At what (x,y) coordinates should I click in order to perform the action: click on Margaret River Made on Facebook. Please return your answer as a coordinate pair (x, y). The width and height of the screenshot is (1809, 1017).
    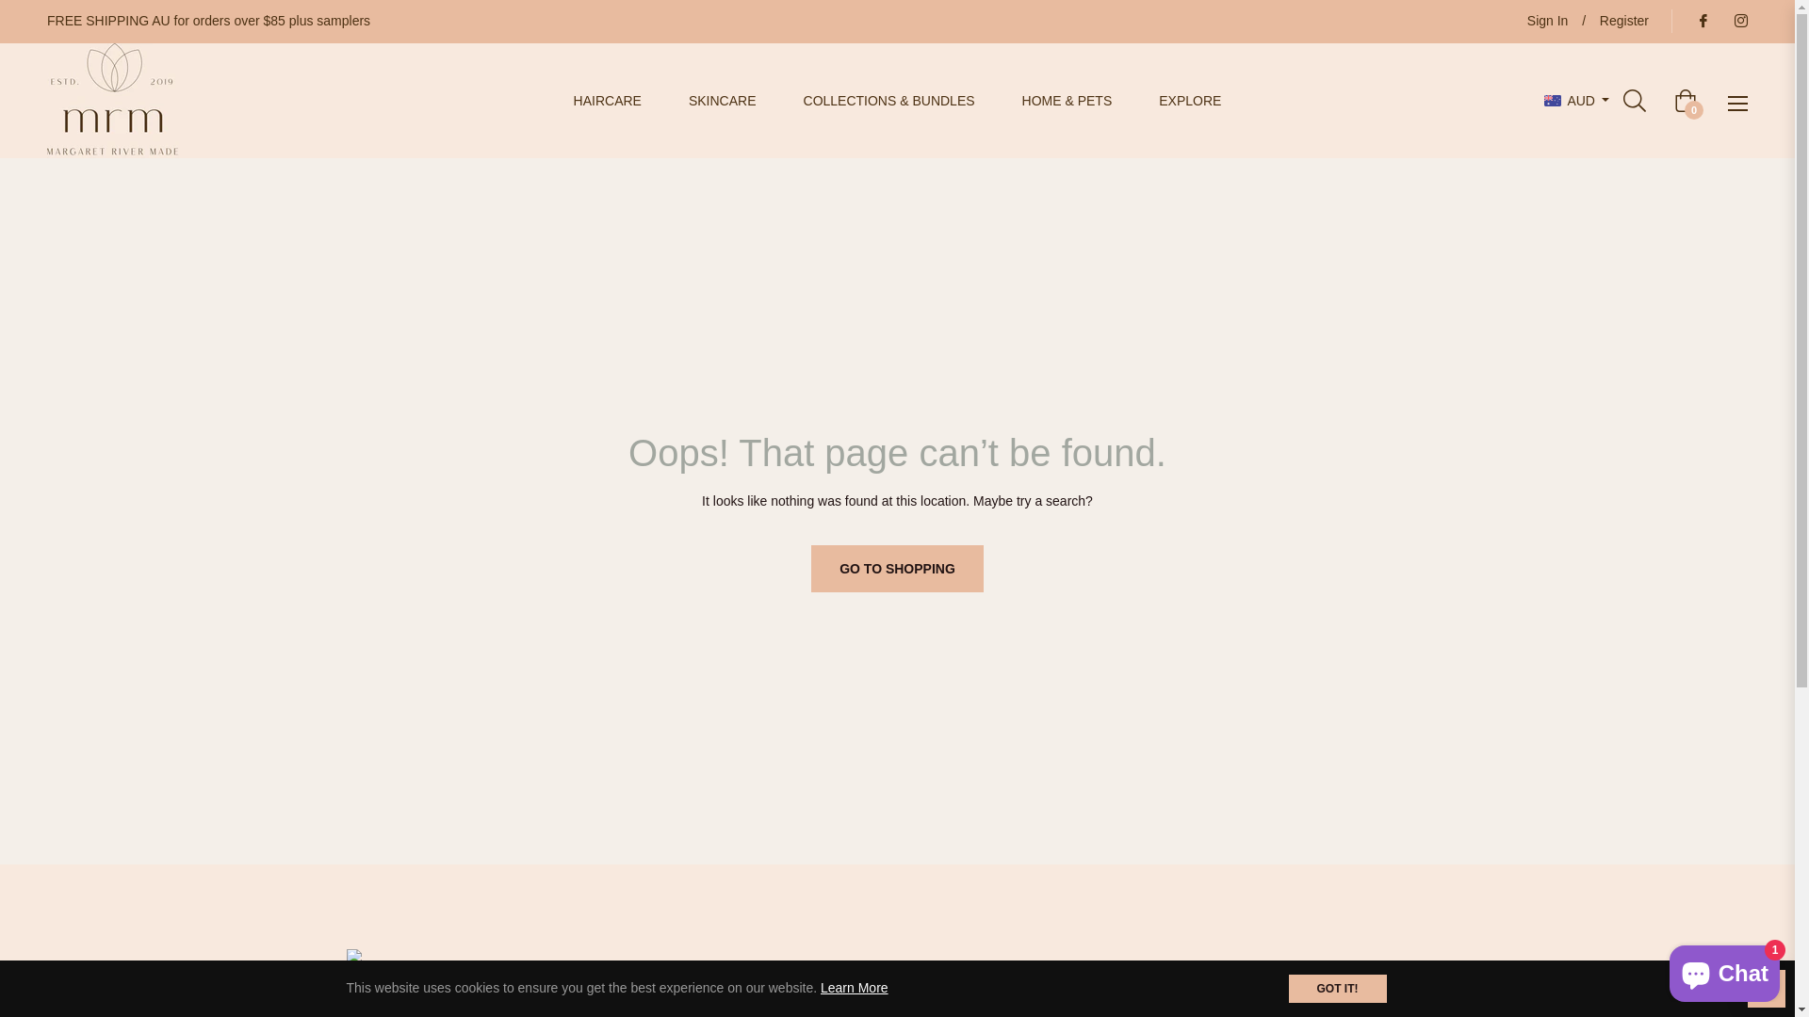
    Looking at the image, I should click on (1703, 21).